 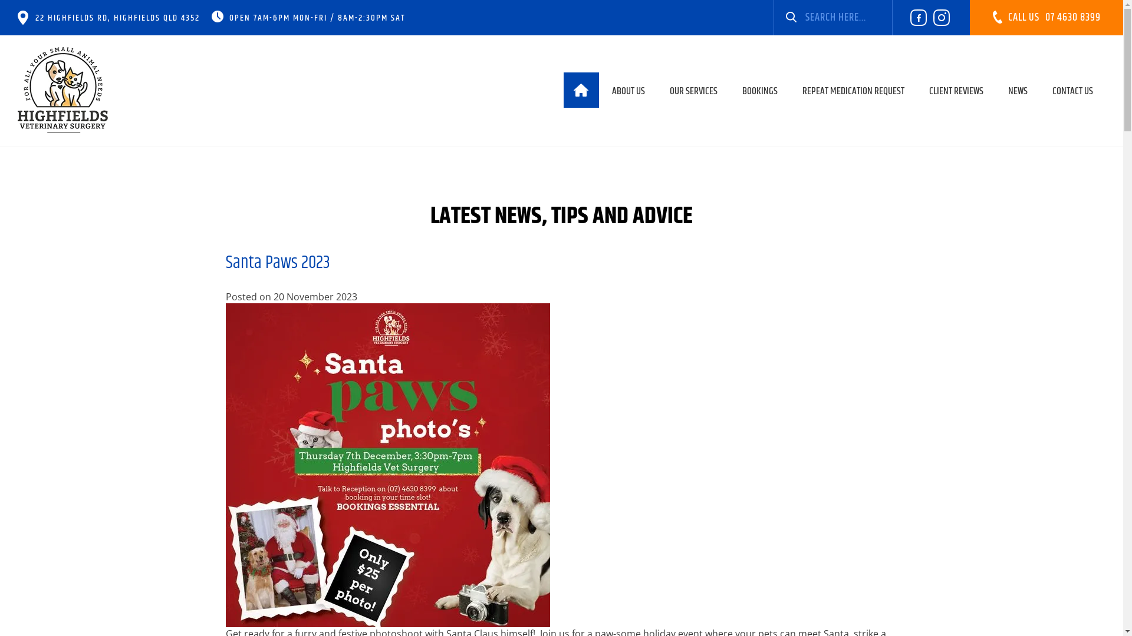 I want to click on ABOUT US, so click(x=628, y=91).